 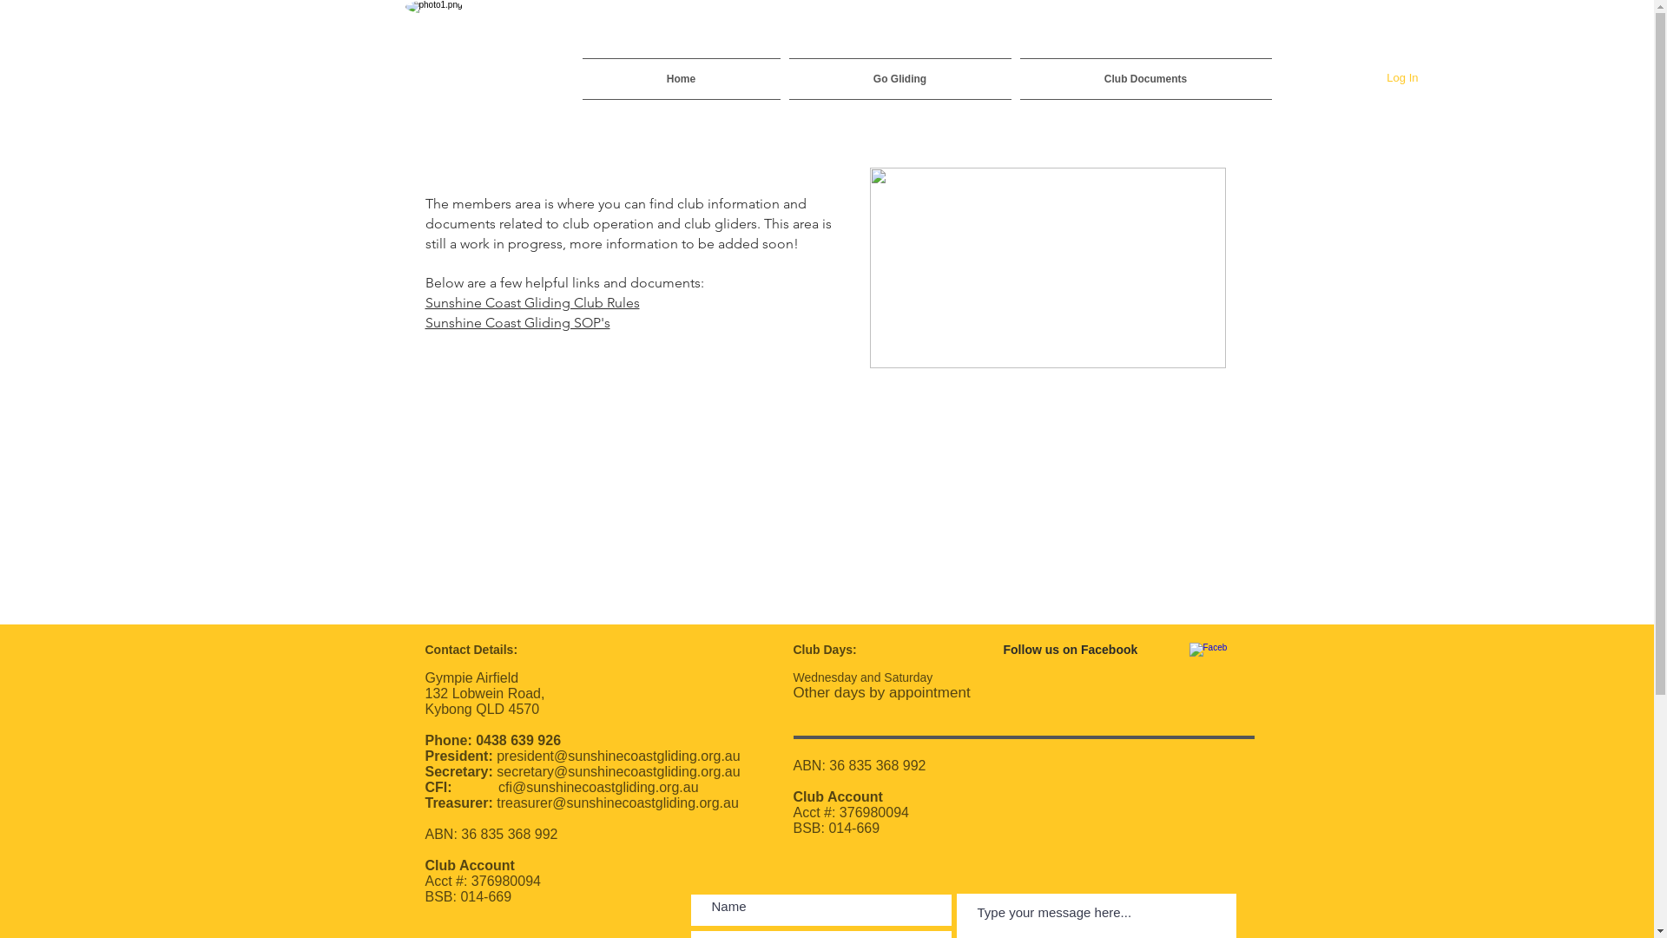 I want to click on Club Documents, so click(x=1144, y=79).